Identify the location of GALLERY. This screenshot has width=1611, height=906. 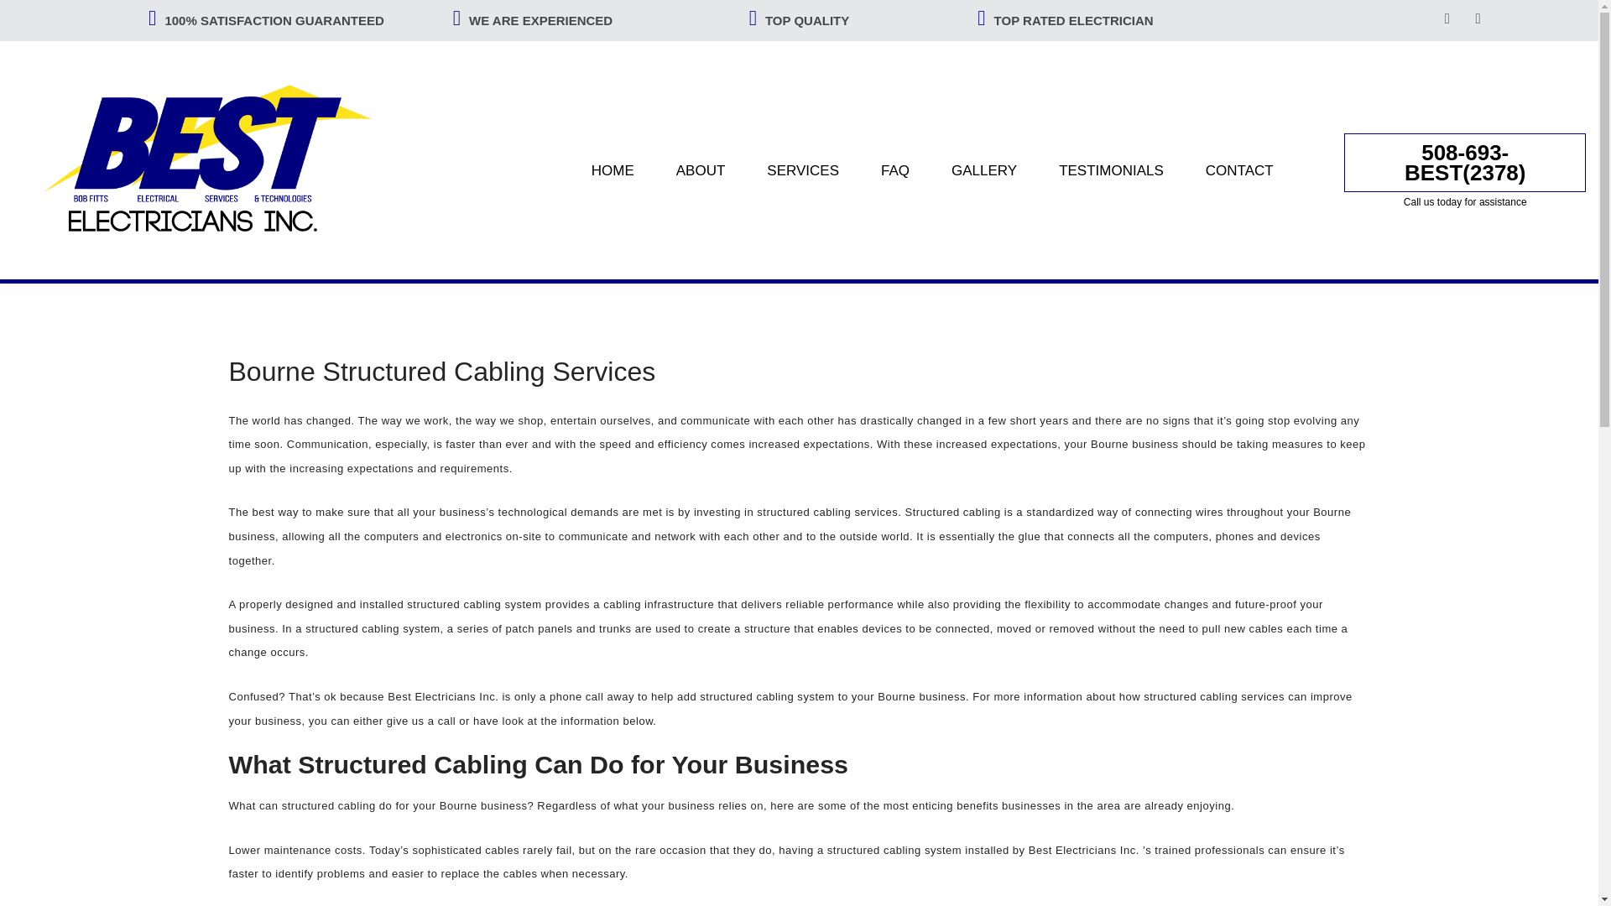
(983, 169).